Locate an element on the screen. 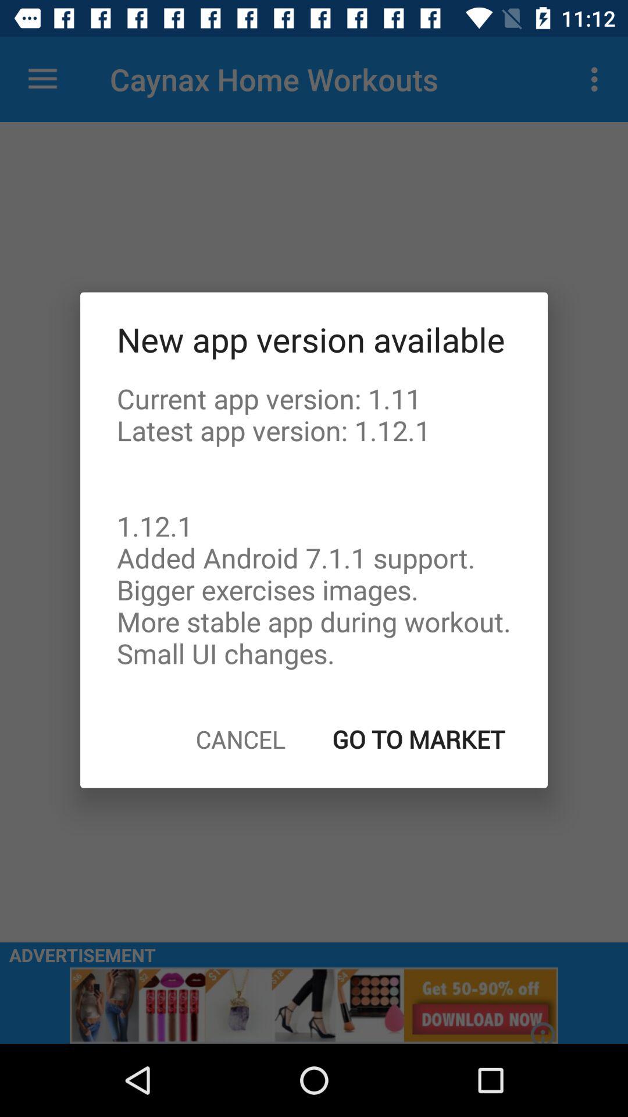 The width and height of the screenshot is (628, 1117). jump to the go to market item is located at coordinates (419, 739).